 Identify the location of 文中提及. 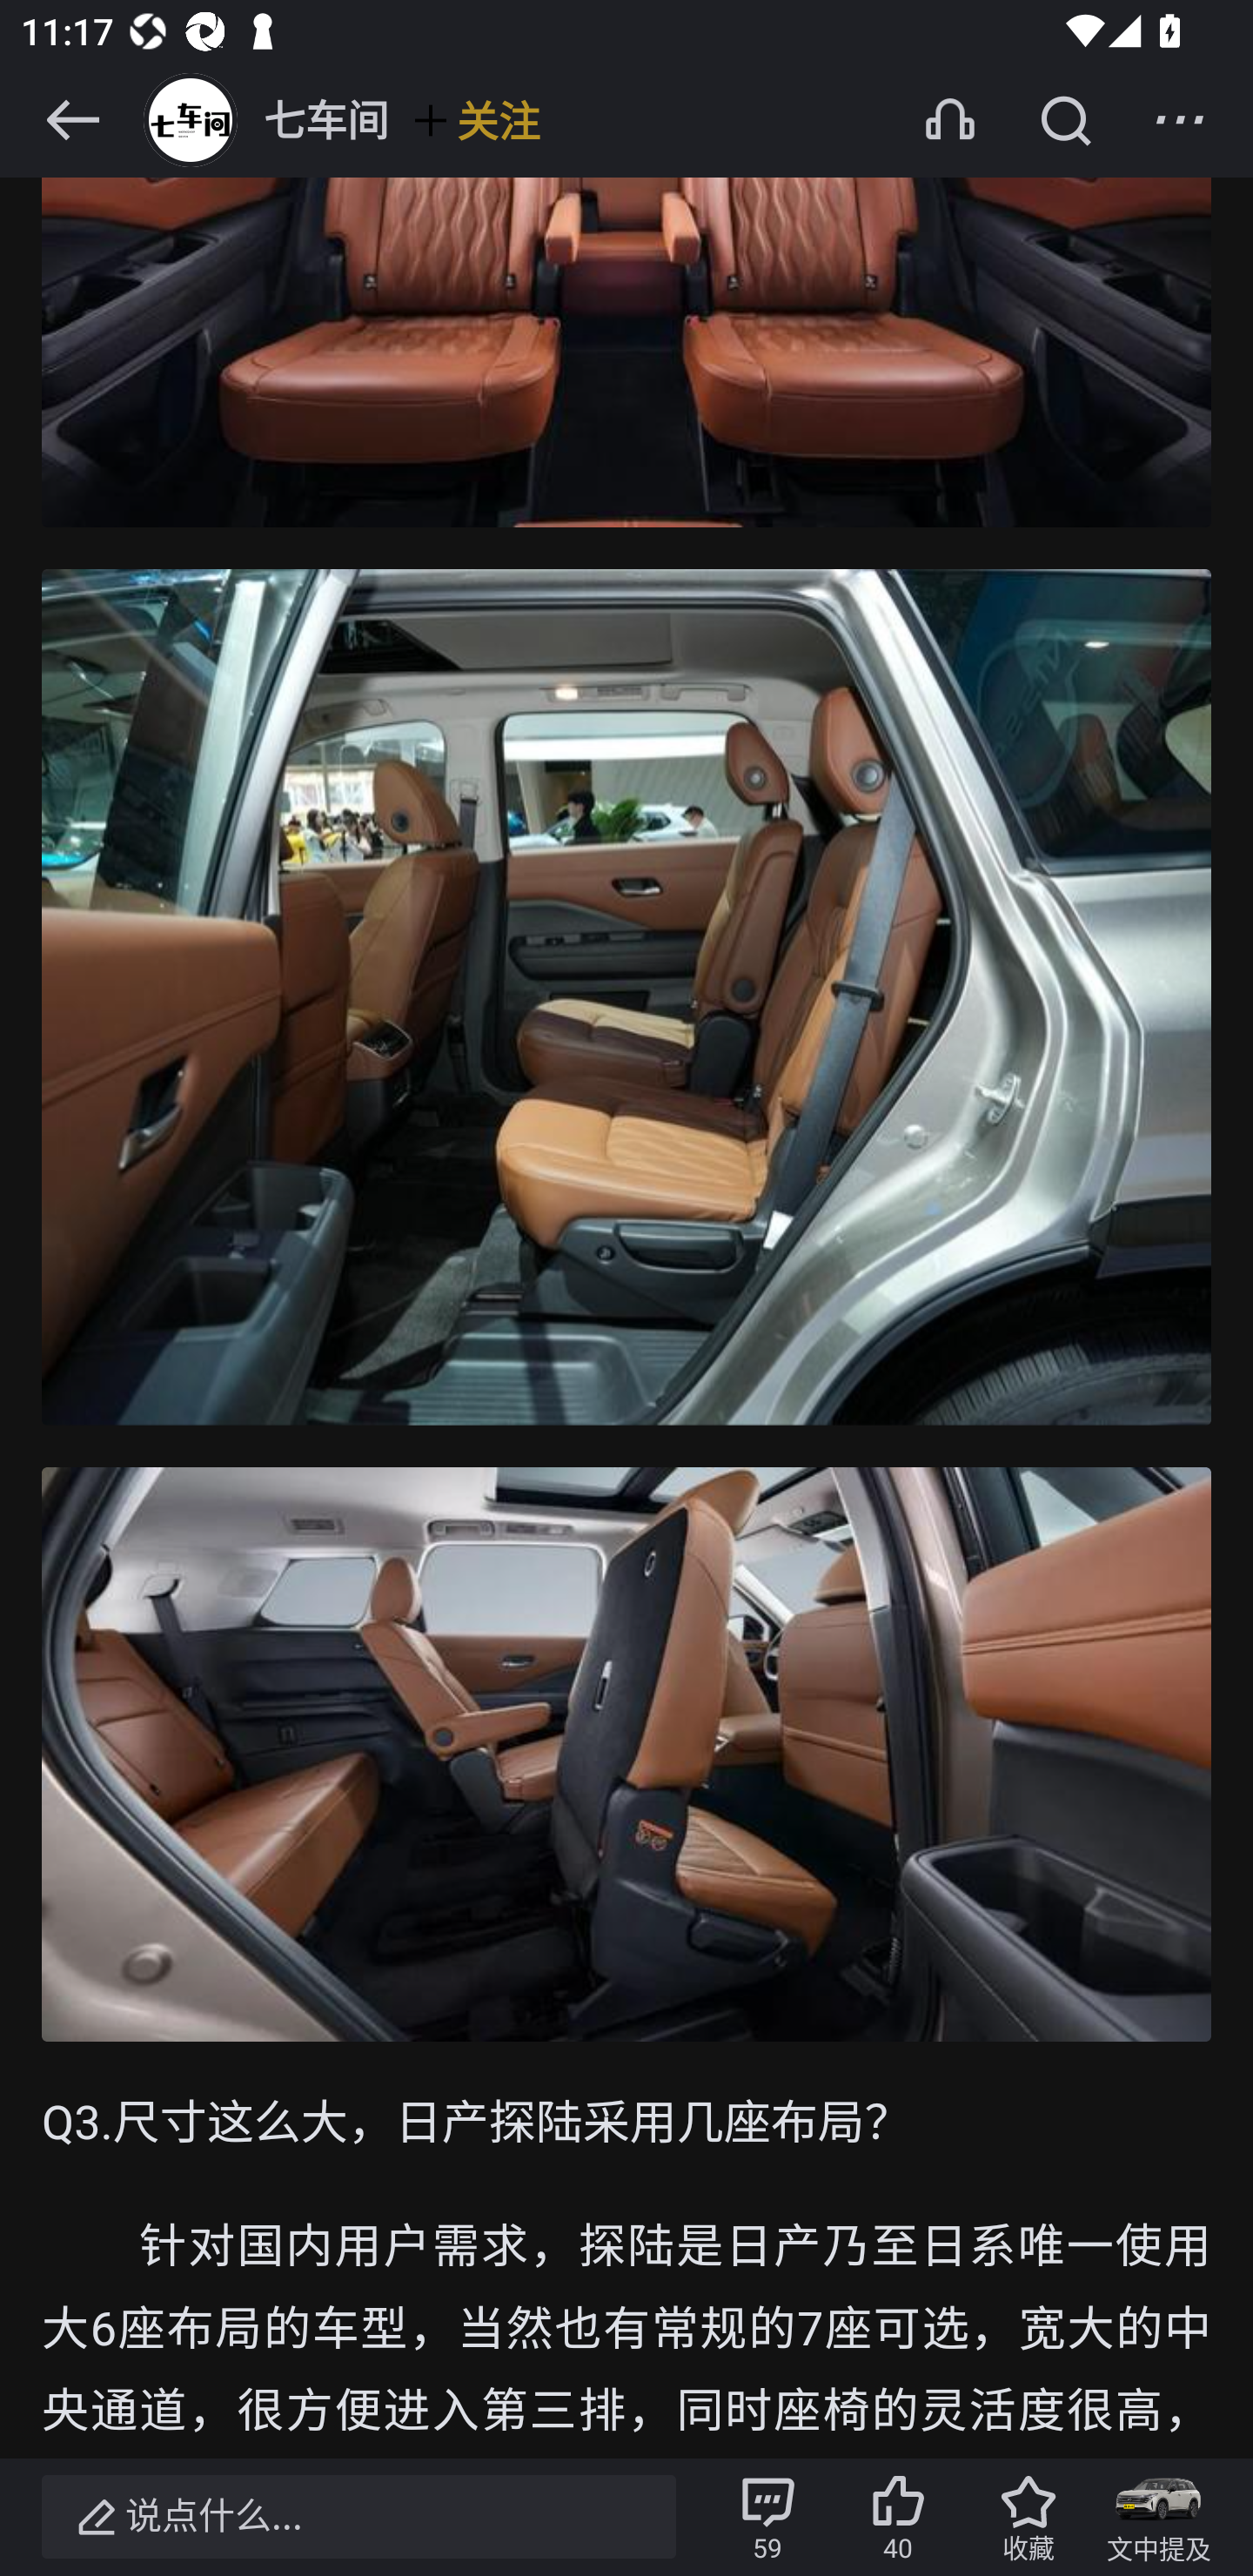
(1159, 2517).